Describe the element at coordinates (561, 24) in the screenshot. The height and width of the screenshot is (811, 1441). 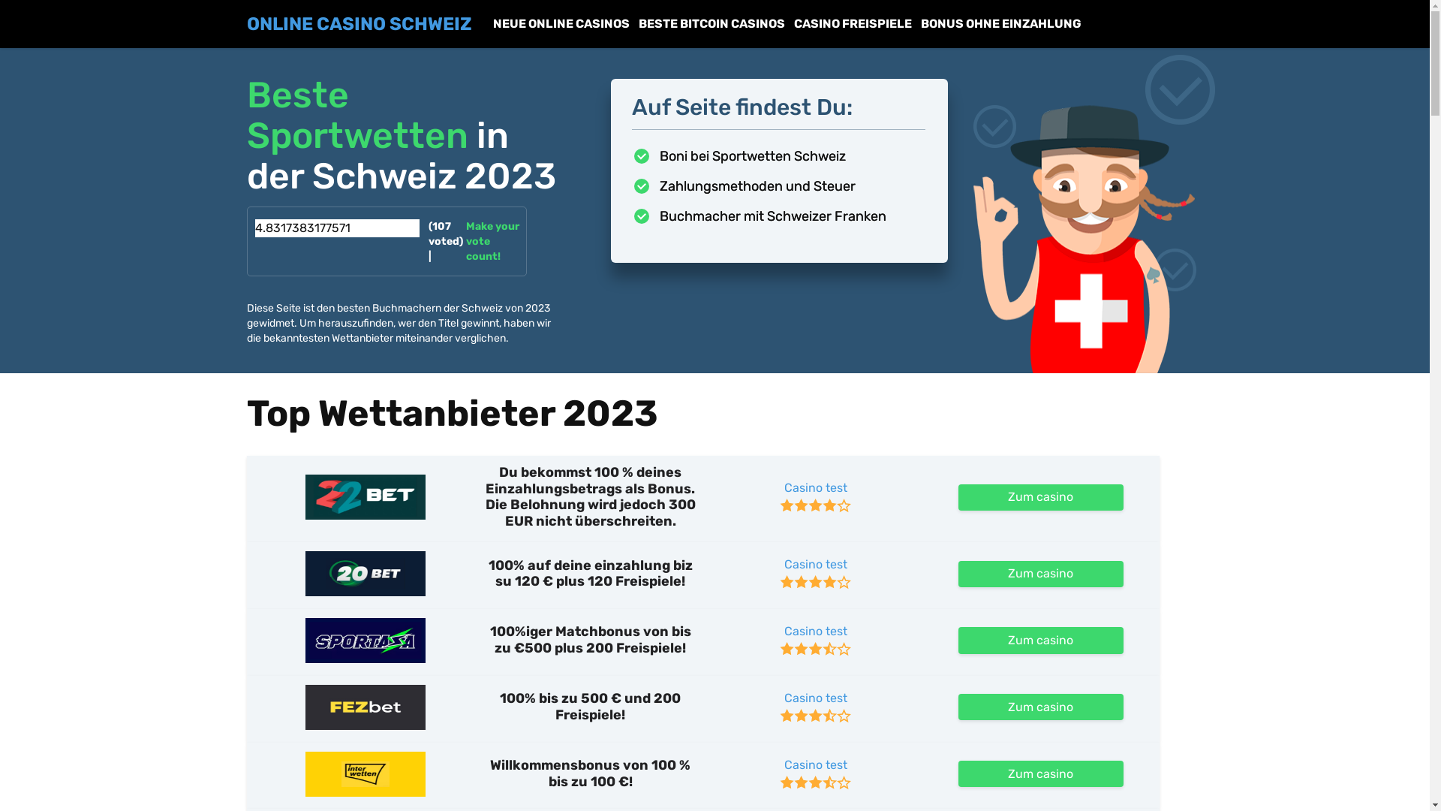
I see `NEUE ONLINE CASINOS` at that location.